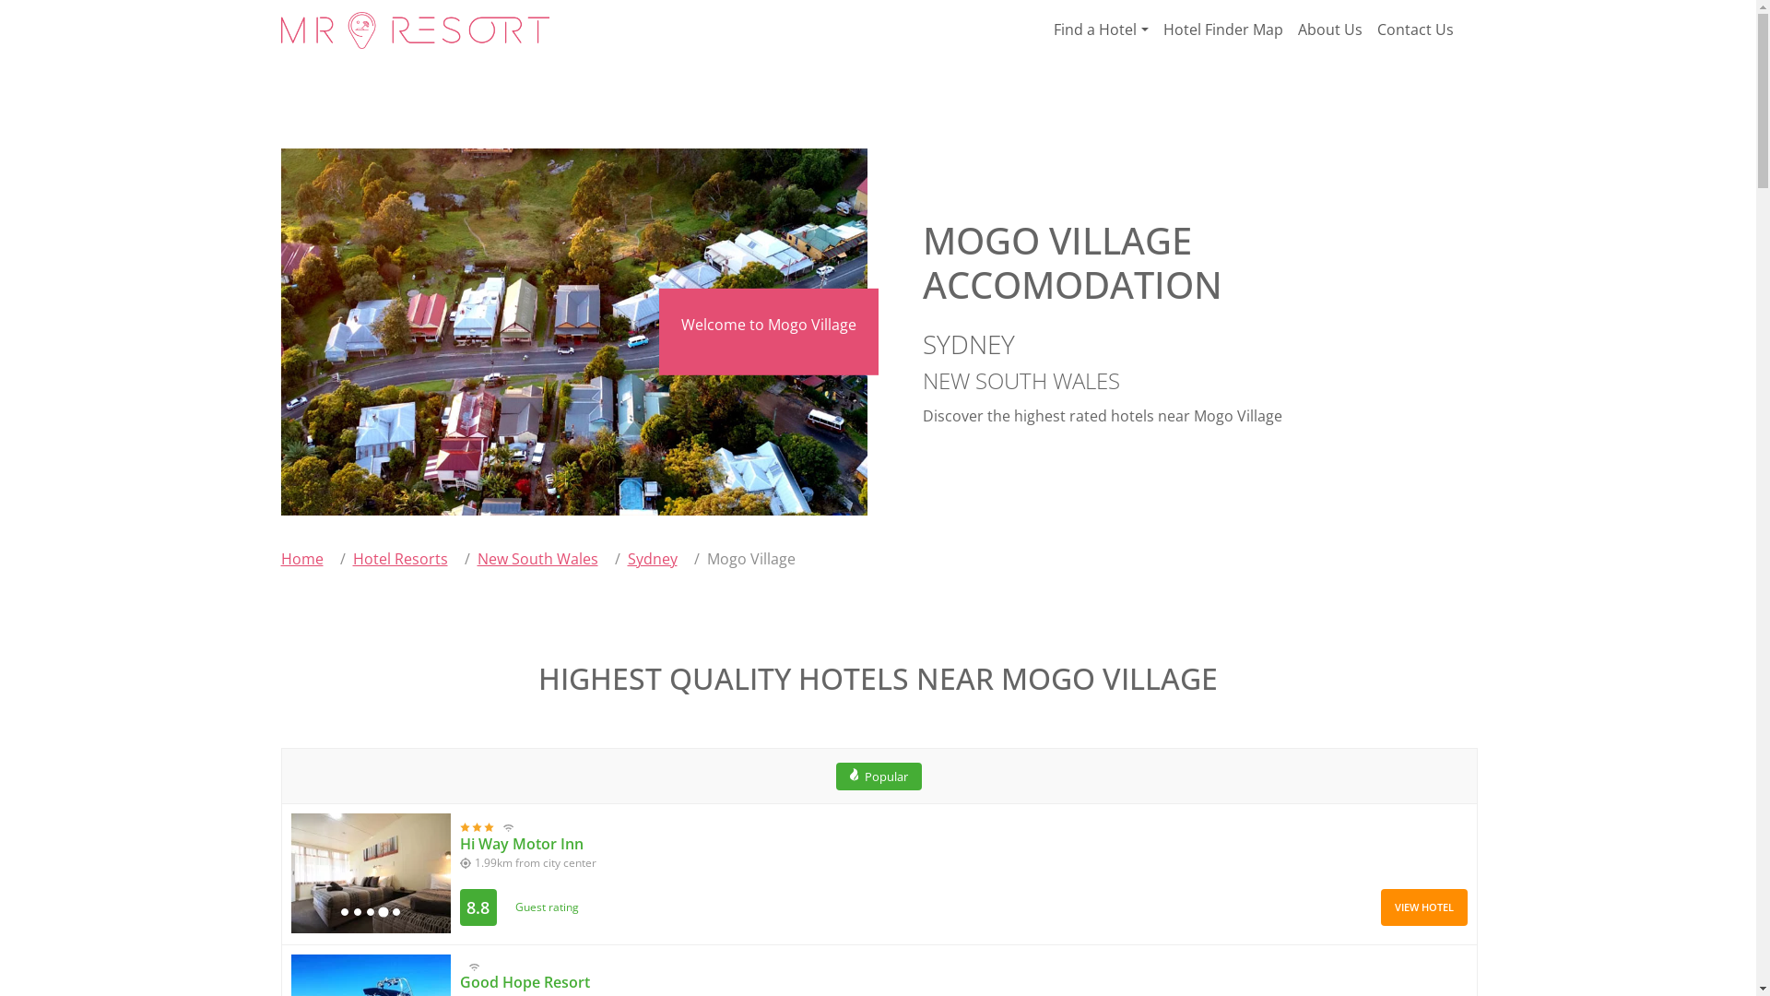 This screenshot has width=1770, height=996. Describe the element at coordinates (301, 559) in the screenshot. I see `Home` at that location.